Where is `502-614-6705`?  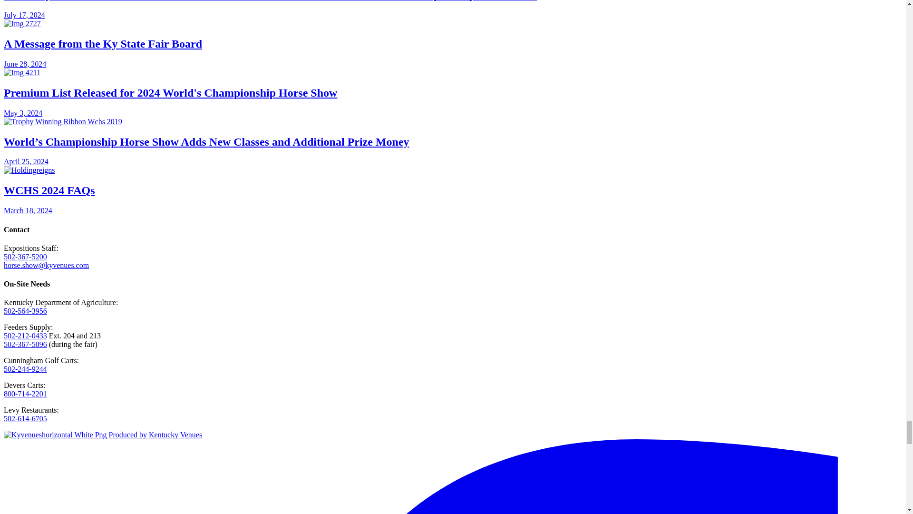 502-614-6705 is located at coordinates (25, 418).